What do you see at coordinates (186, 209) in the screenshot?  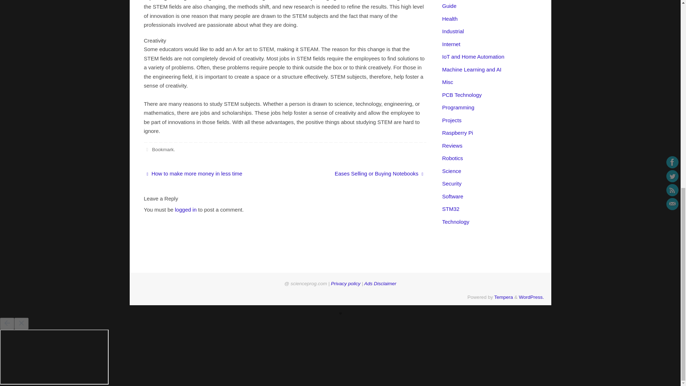 I see `logged in` at bounding box center [186, 209].